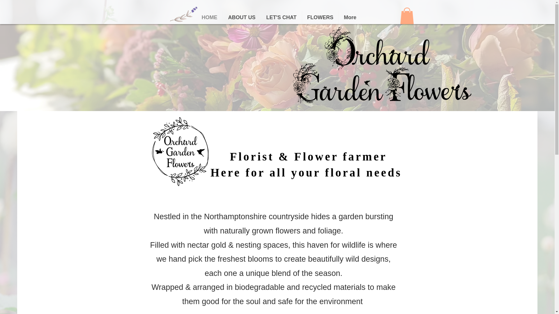 Image resolution: width=559 pixels, height=314 pixels. Describe the element at coordinates (209, 17) in the screenshot. I see `HOME` at that location.